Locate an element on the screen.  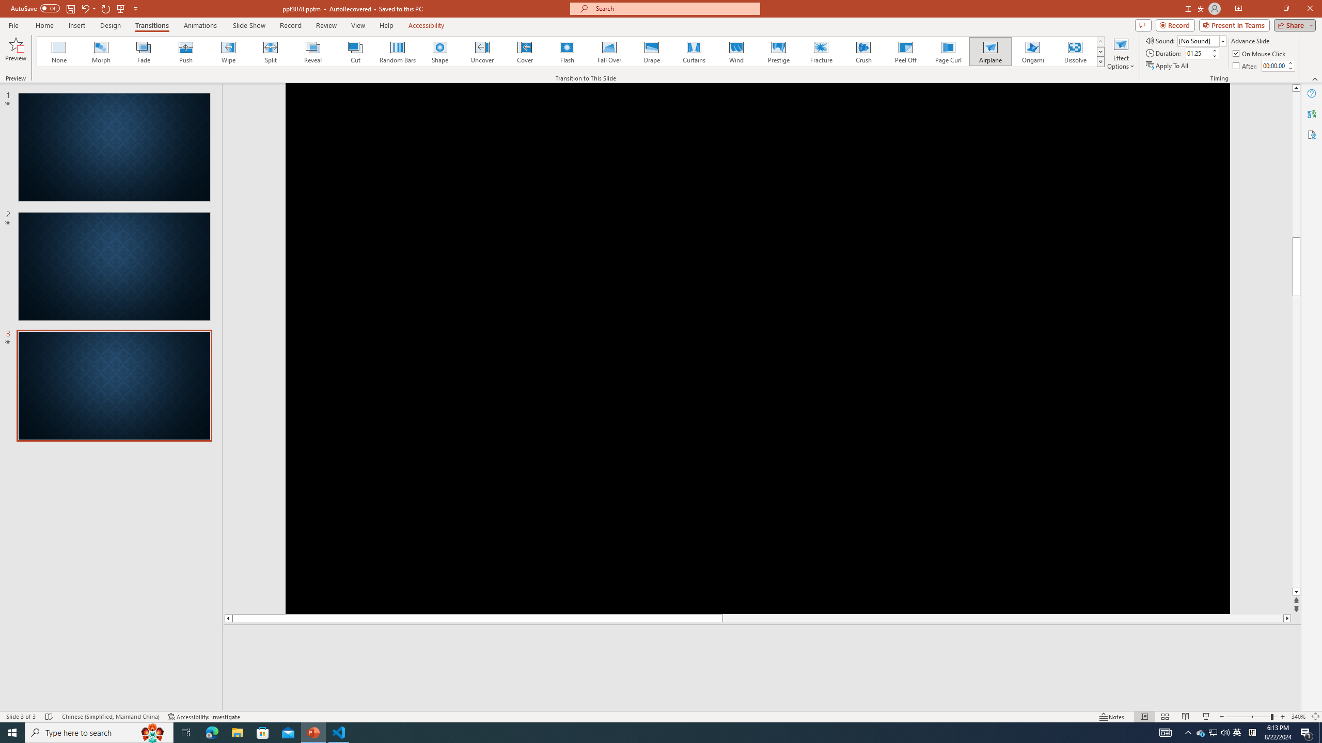
Crush is located at coordinates (863, 52).